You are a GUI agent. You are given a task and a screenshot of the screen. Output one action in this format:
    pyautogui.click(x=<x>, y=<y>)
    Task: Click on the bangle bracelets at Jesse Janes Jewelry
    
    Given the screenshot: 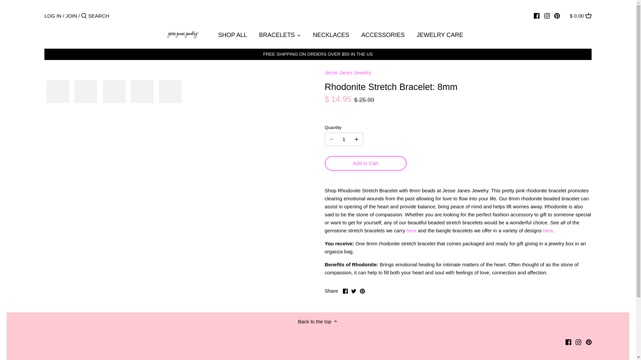 What is the action you would take?
    pyautogui.click(x=548, y=230)
    